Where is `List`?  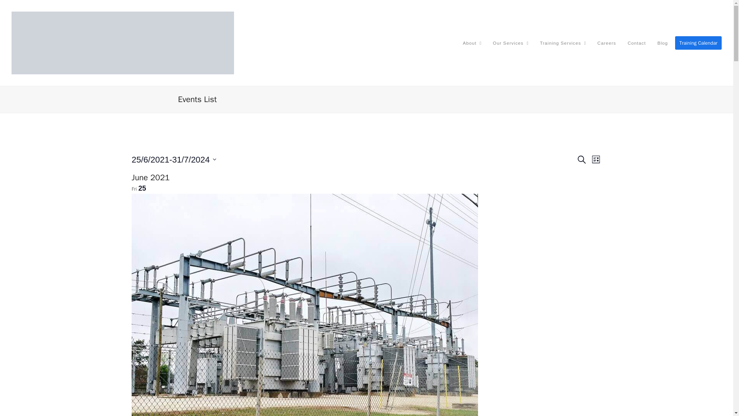
List is located at coordinates (596, 159).